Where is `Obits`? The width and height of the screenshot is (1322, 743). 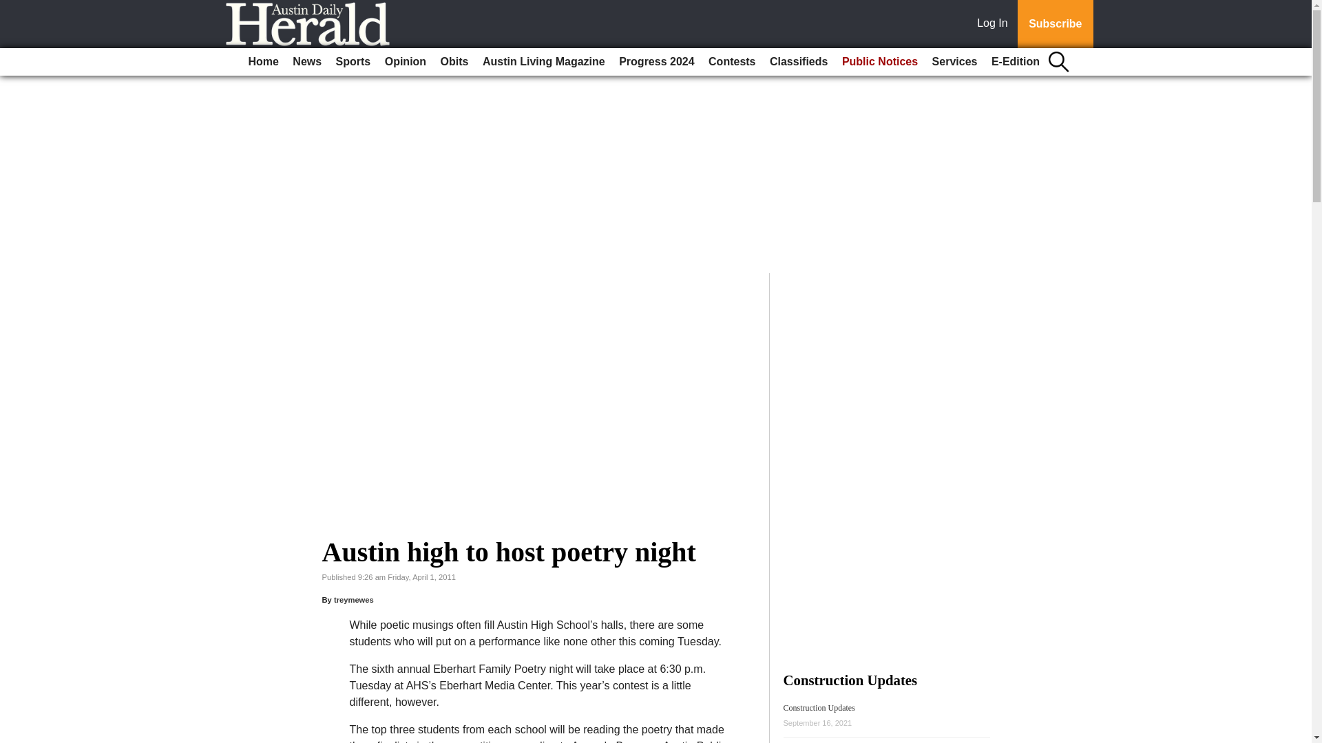 Obits is located at coordinates (454, 62).